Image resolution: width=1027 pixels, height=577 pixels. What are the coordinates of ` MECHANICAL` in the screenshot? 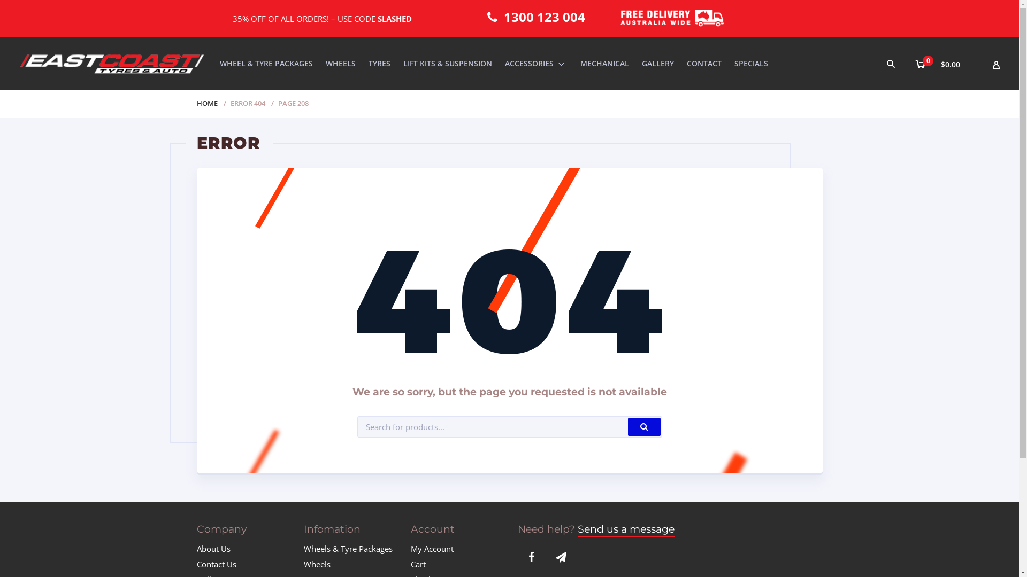 It's located at (603, 64).